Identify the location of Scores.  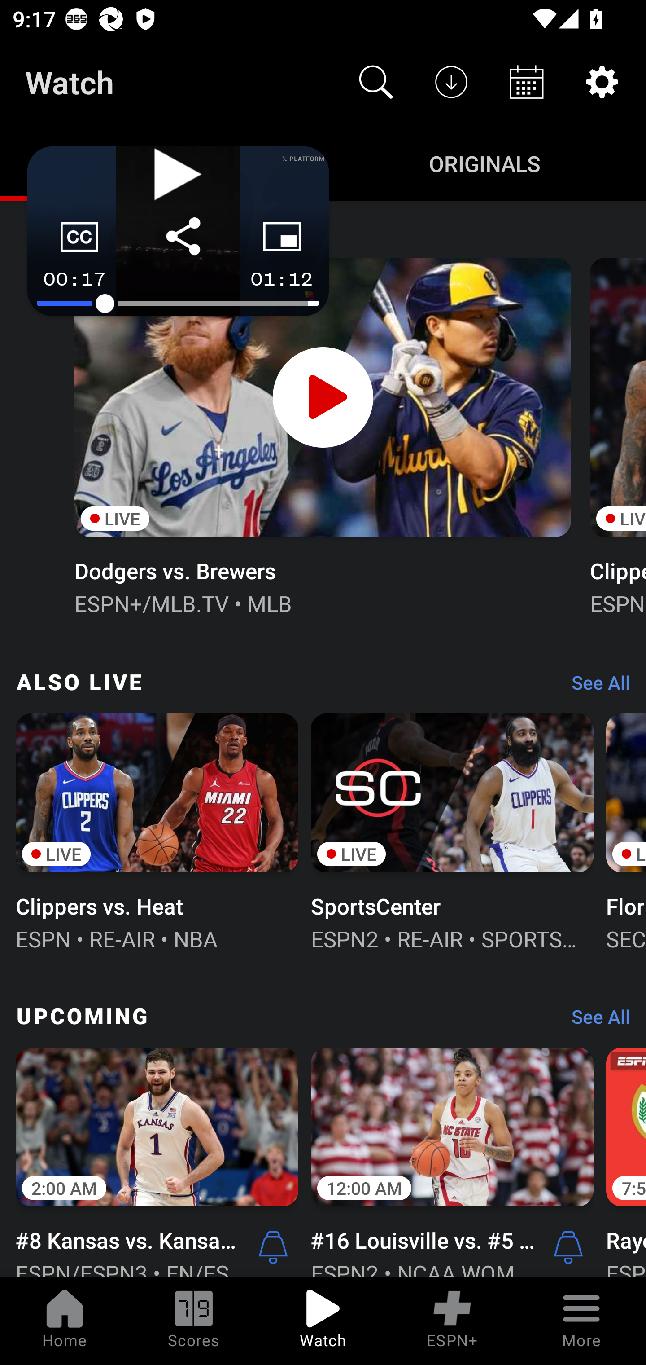
(194, 1321).